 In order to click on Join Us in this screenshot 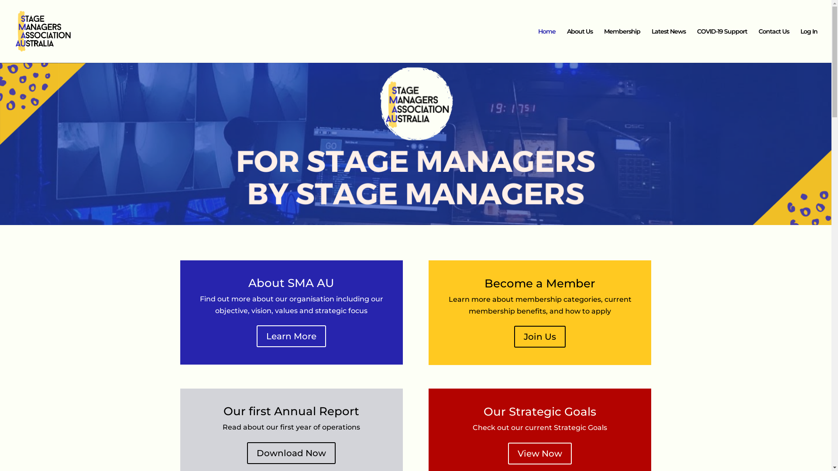, I will do `click(540, 337)`.